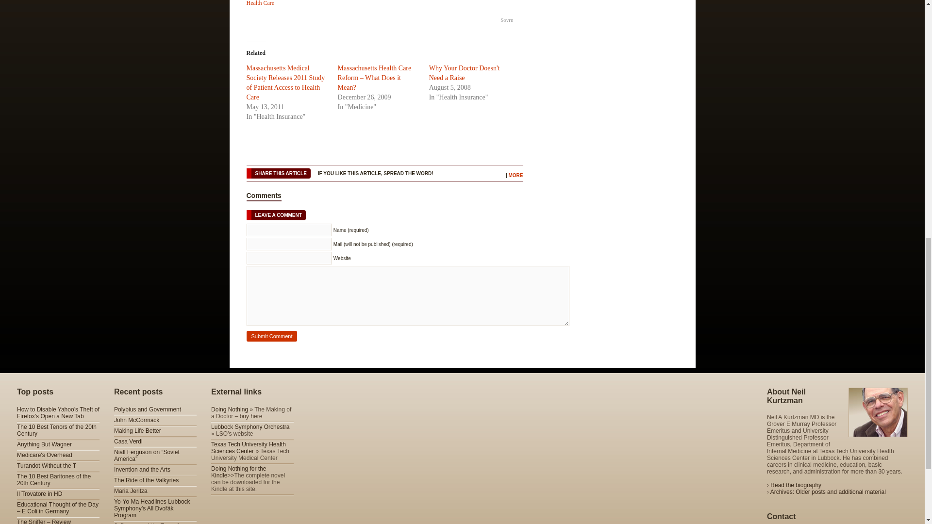 The width and height of the screenshot is (932, 524). I want to click on Why Your Doctor Doesn't Need a Raise, so click(464, 73).